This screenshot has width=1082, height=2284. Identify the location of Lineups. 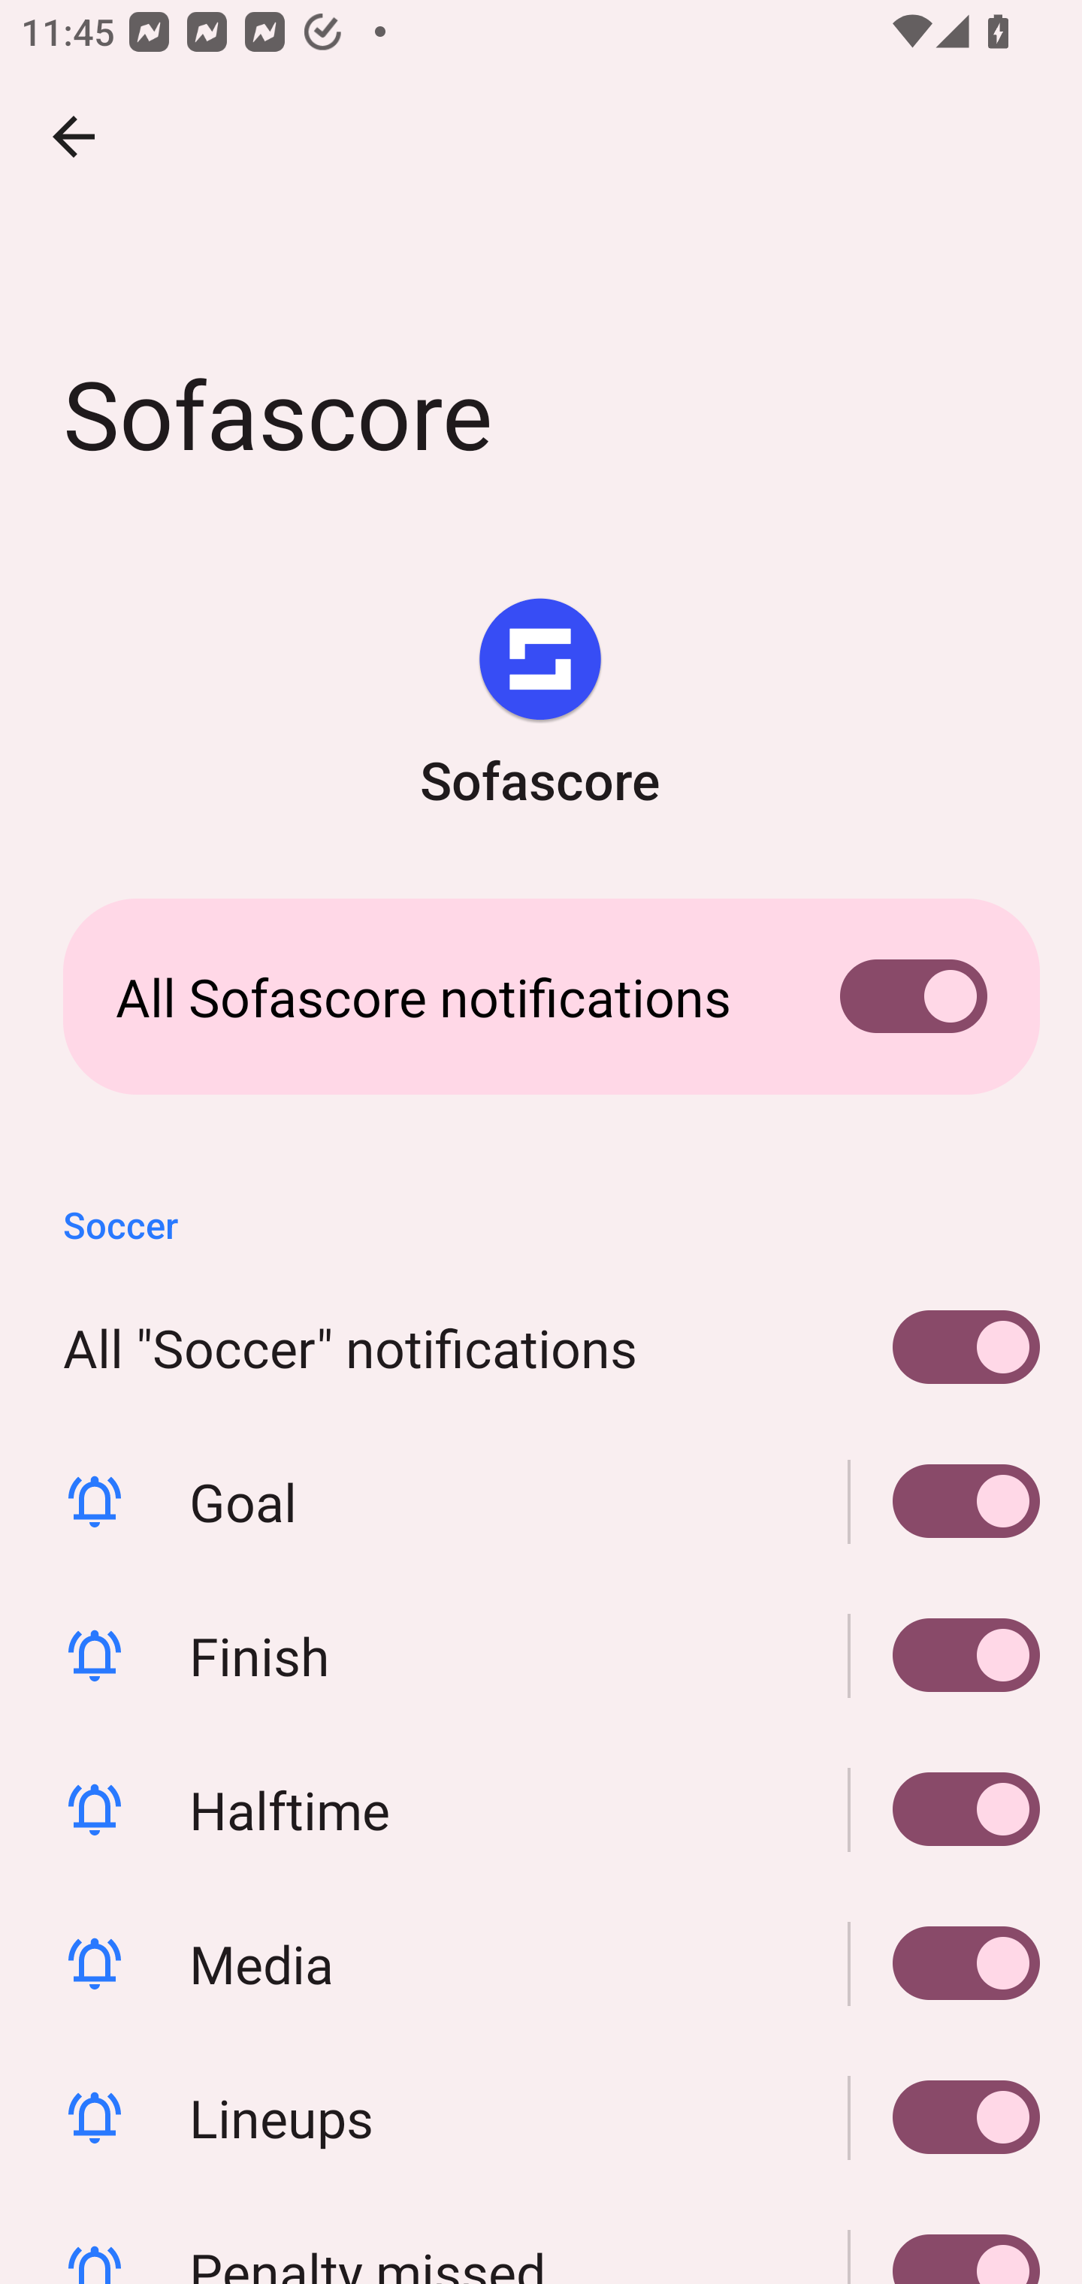
(944, 2117).